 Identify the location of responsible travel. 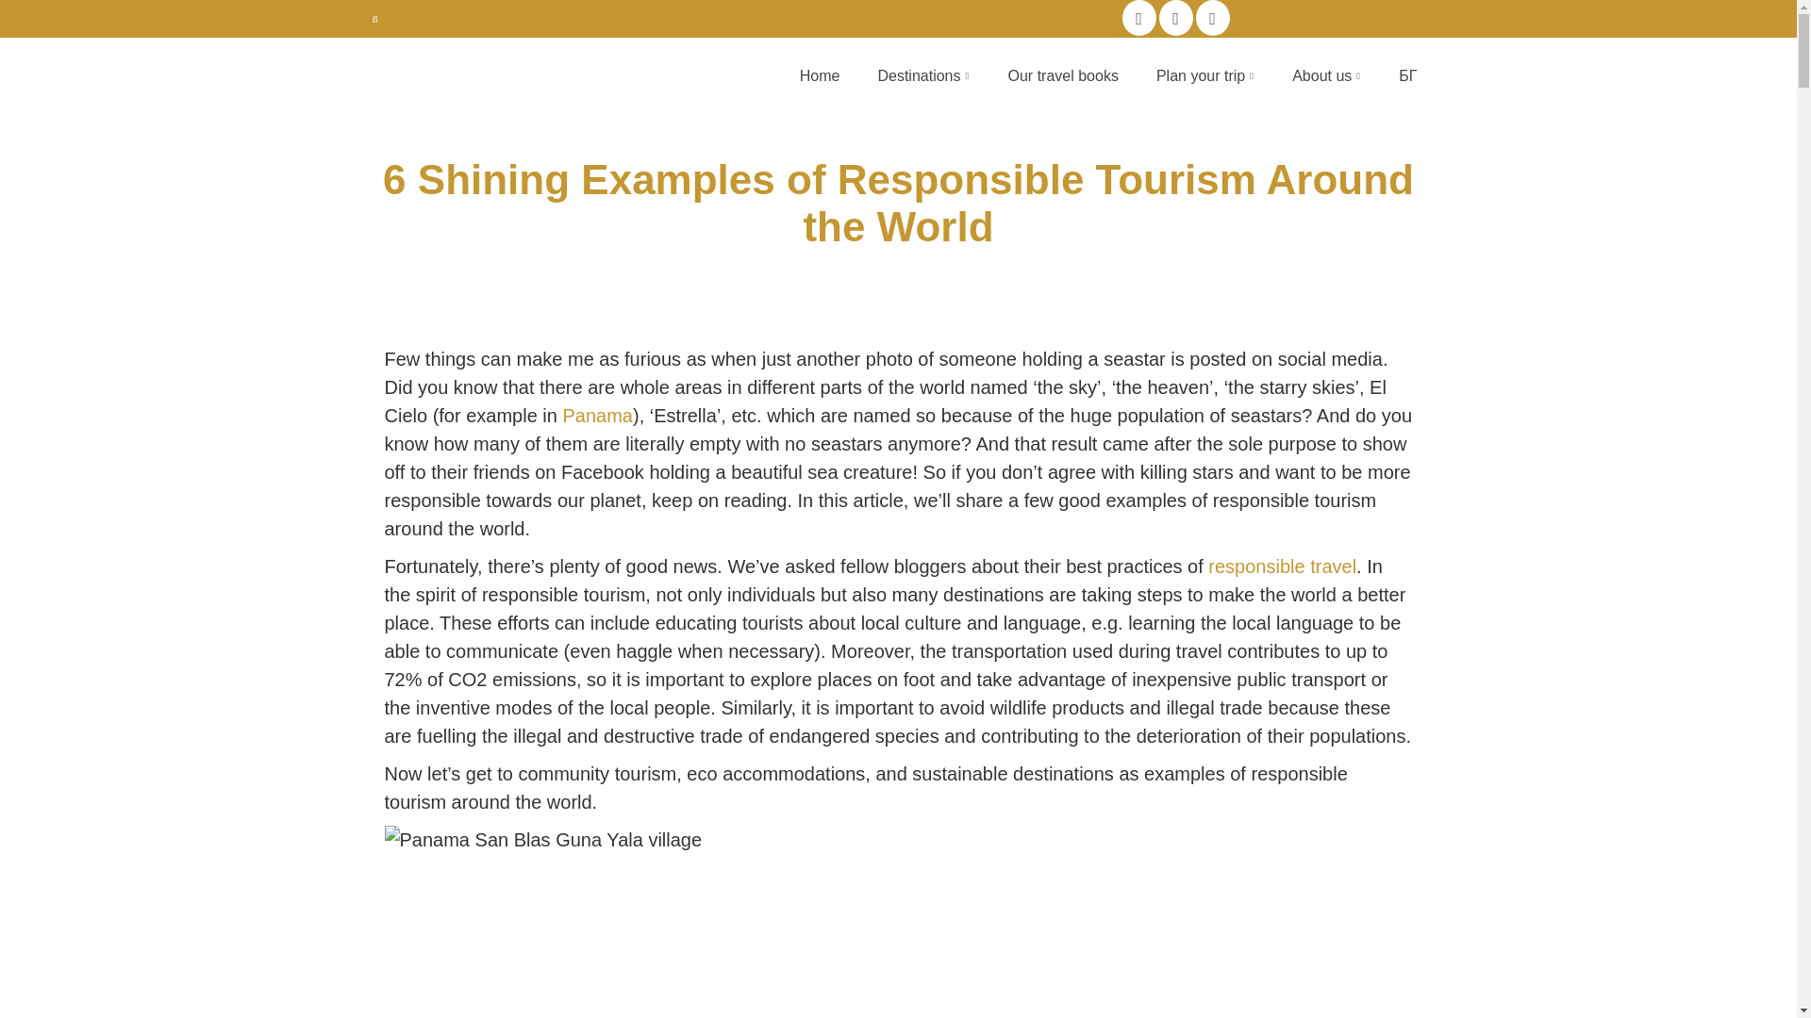
(1282, 566).